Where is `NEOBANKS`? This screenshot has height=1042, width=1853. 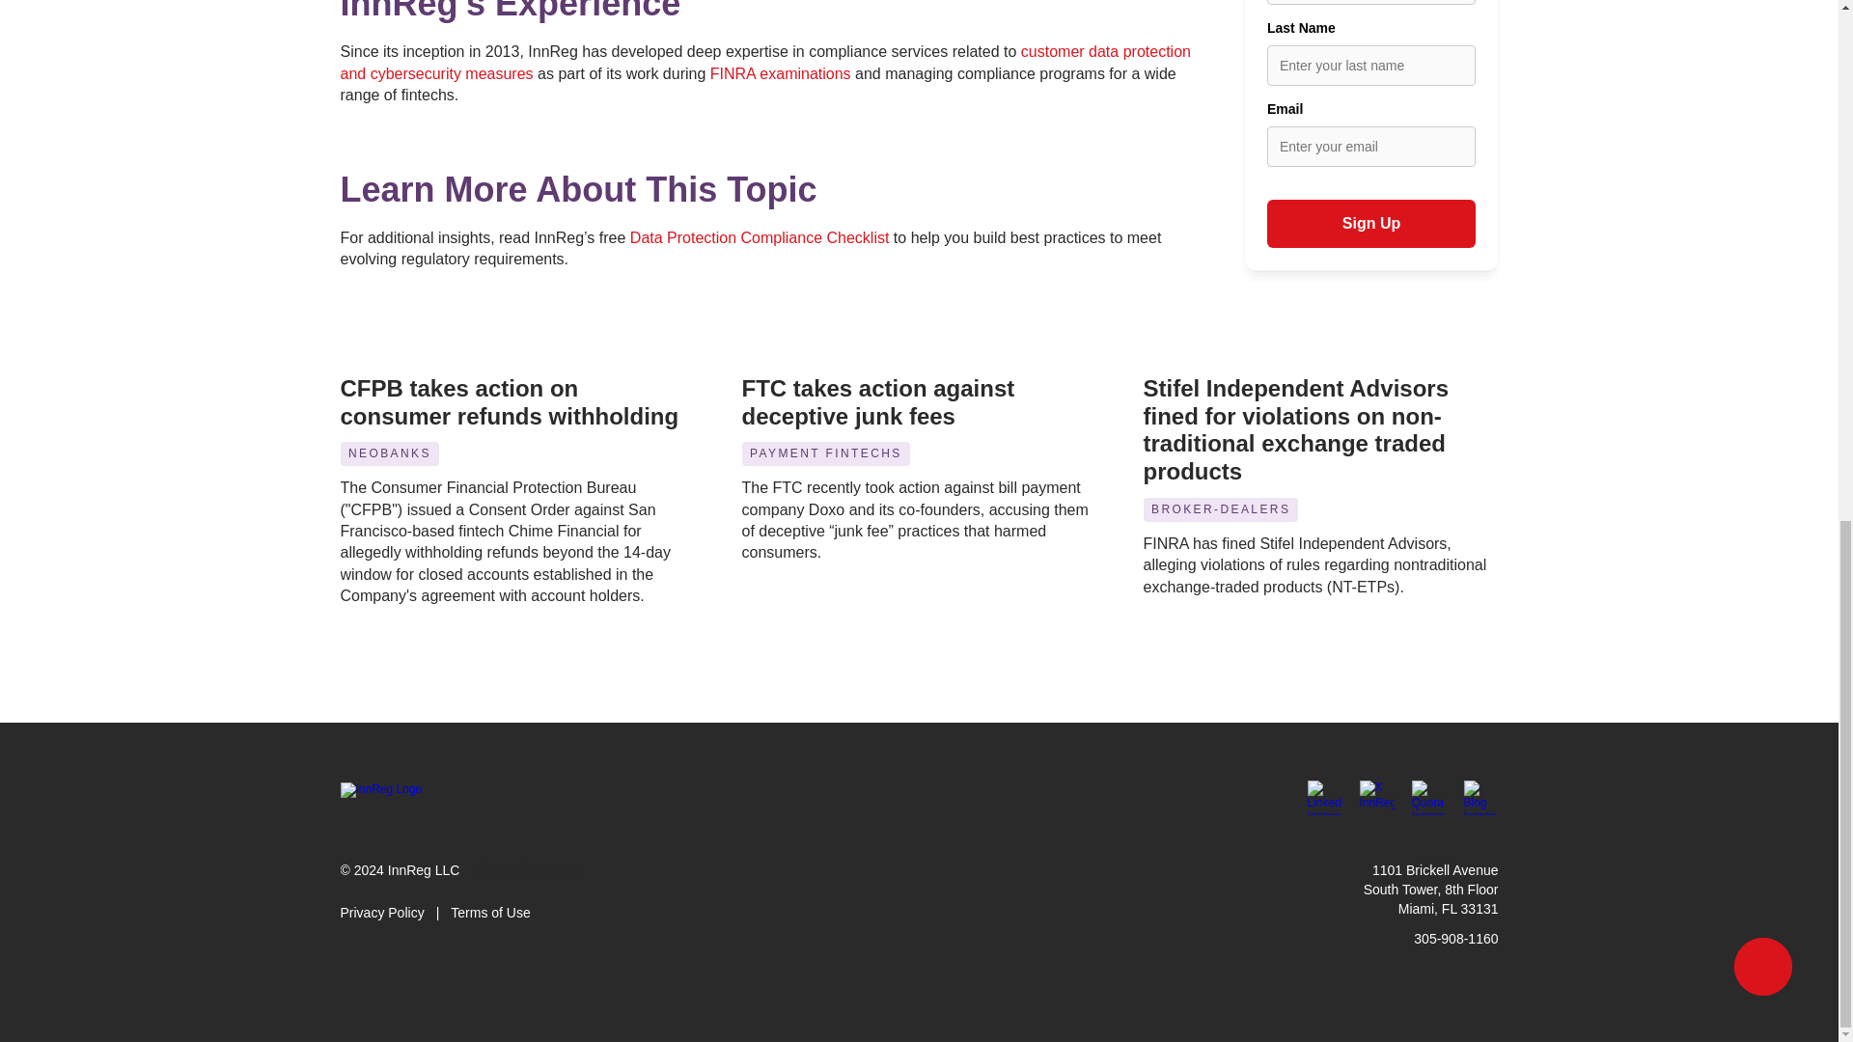
NEOBANKS is located at coordinates (388, 453).